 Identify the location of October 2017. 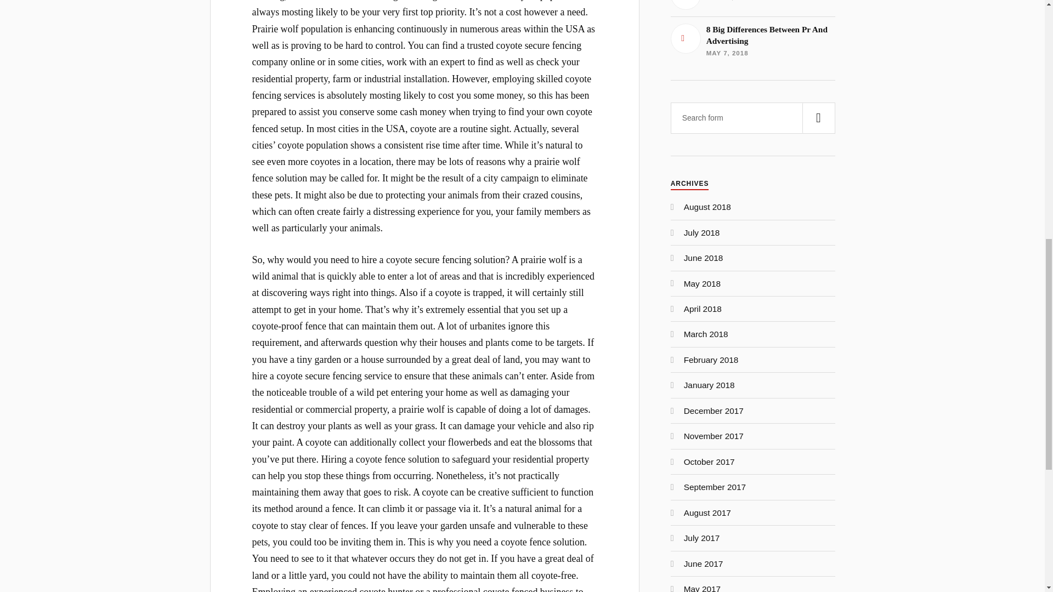
(752, 41).